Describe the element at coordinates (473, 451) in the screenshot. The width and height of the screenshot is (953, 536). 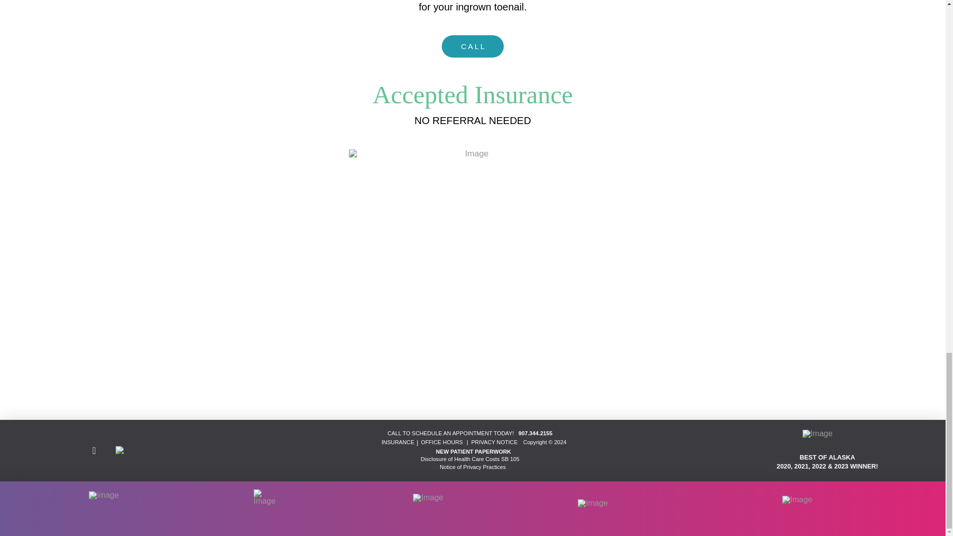
I see `NEW PATIENT PAPERWORK` at that location.